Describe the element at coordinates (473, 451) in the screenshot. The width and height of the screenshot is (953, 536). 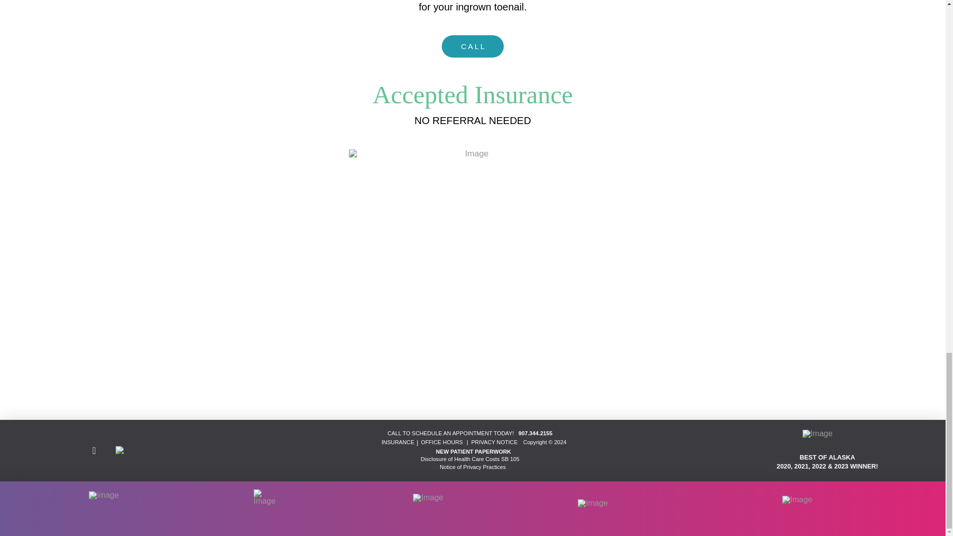
I see `NEW PATIENT PAPERWORK` at that location.